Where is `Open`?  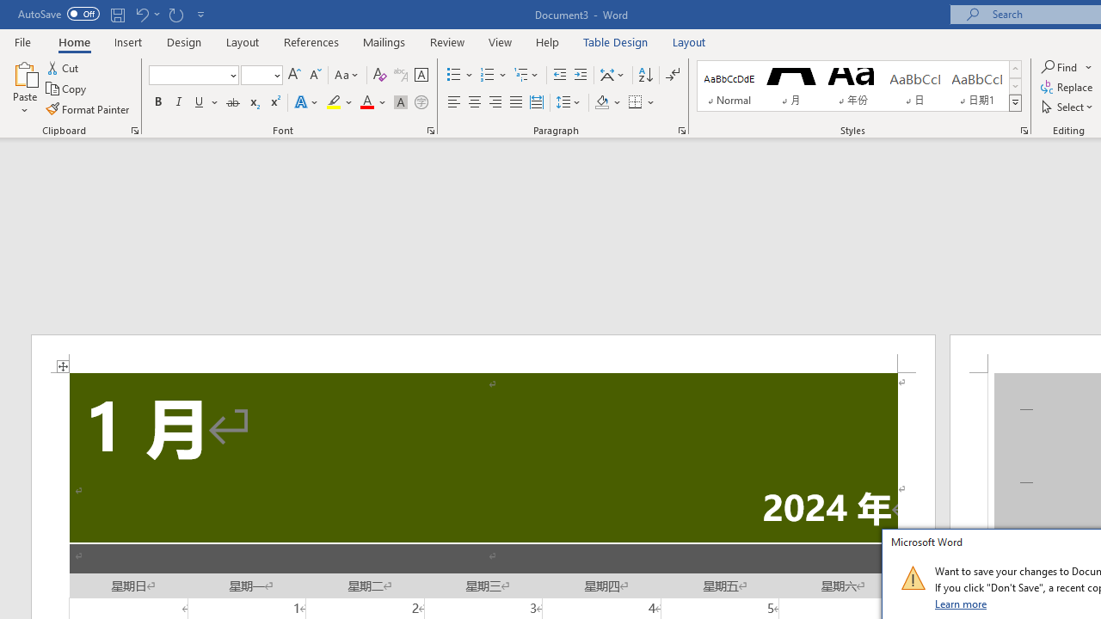
Open is located at coordinates (275, 75).